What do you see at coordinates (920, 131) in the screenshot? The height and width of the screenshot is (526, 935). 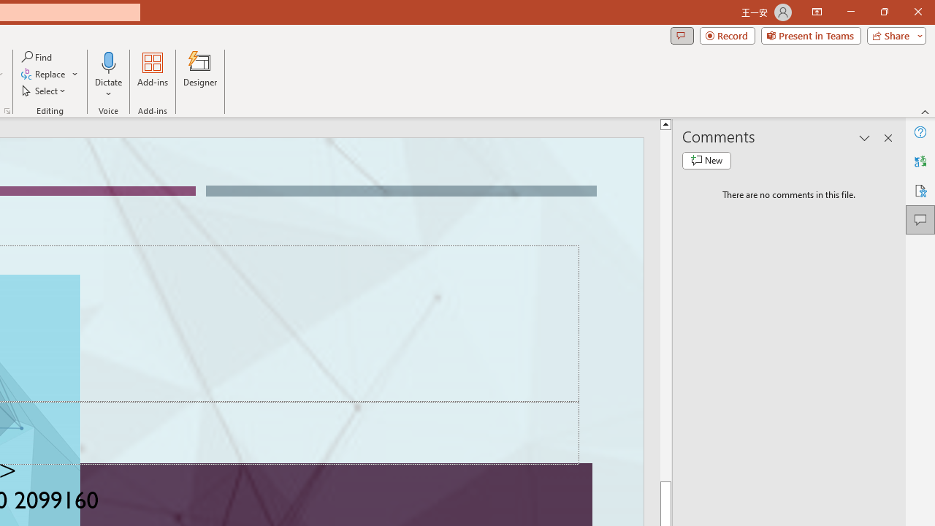 I see `Help` at bounding box center [920, 131].